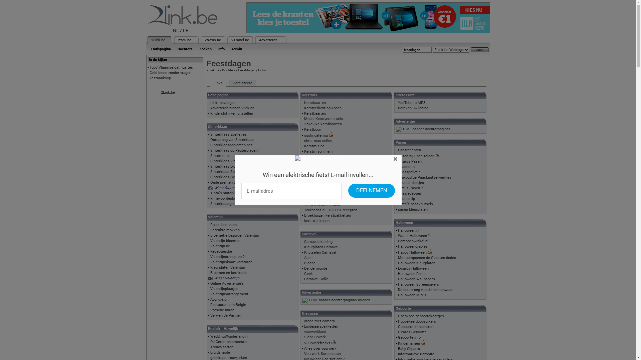 This screenshot has width=641, height=360. I want to click on Kleurplaten Valentijn, so click(228, 267).